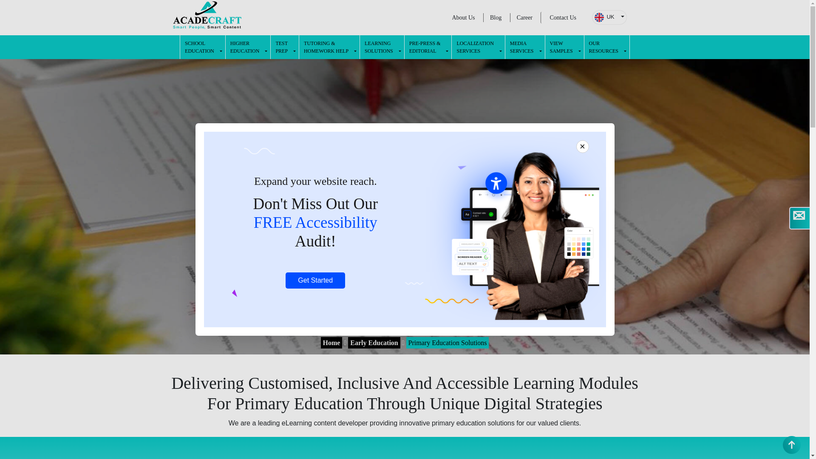  Describe the element at coordinates (524, 17) in the screenshot. I see `Career` at that location.